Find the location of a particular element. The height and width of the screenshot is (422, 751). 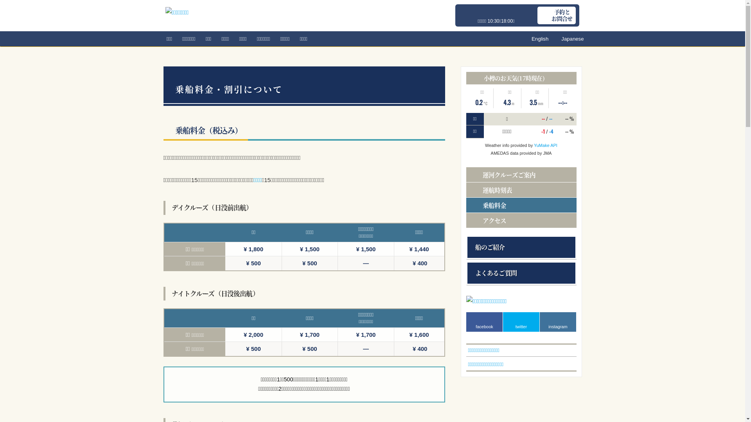

twitter is located at coordinates (521, 322).